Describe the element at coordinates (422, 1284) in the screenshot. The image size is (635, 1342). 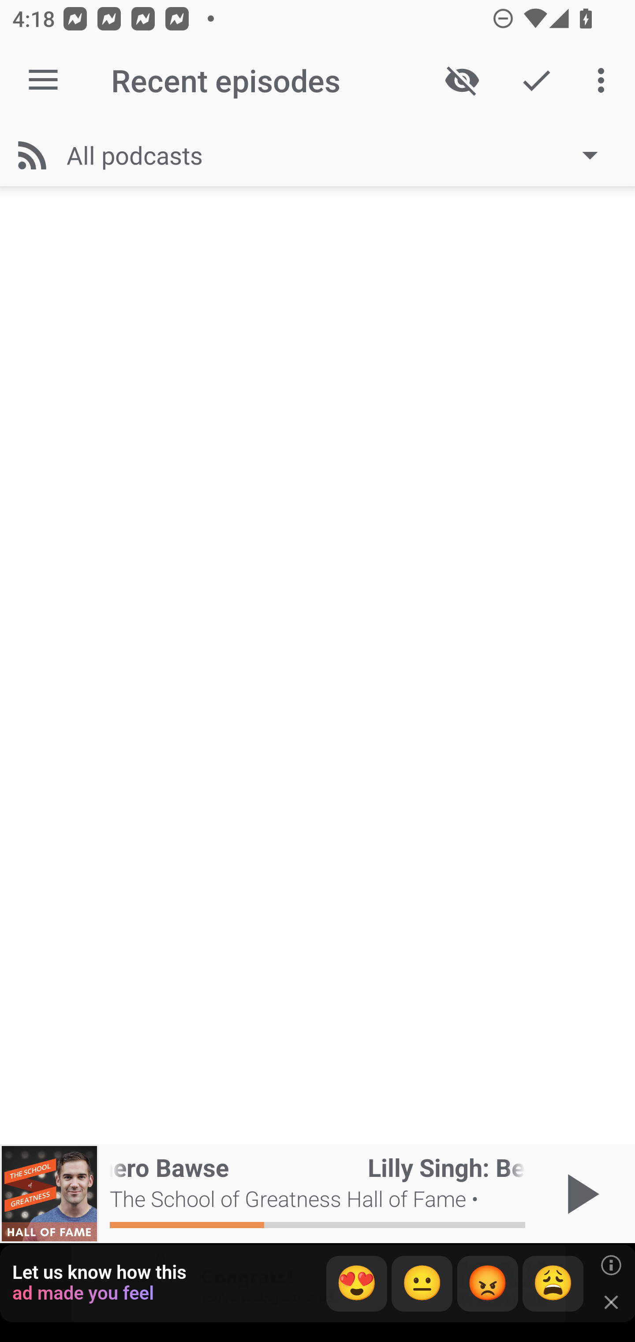
I see `😐` at that location.